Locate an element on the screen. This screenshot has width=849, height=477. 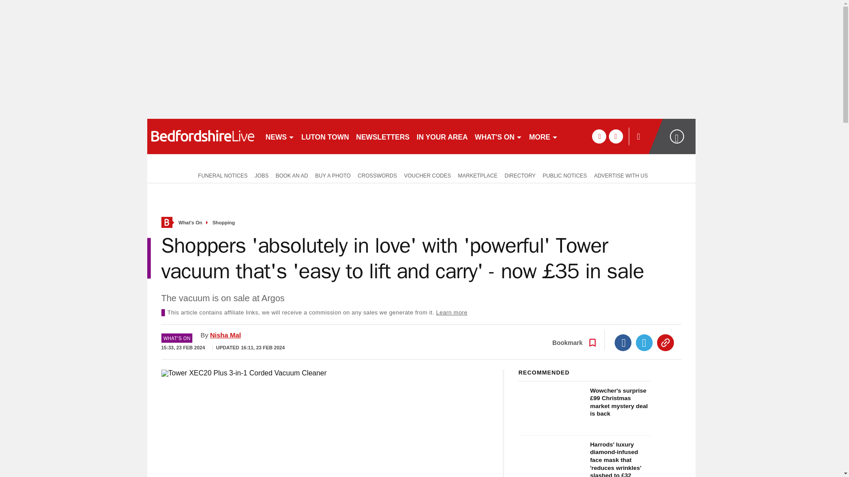
Shopping is located at coordinates (224, 223).